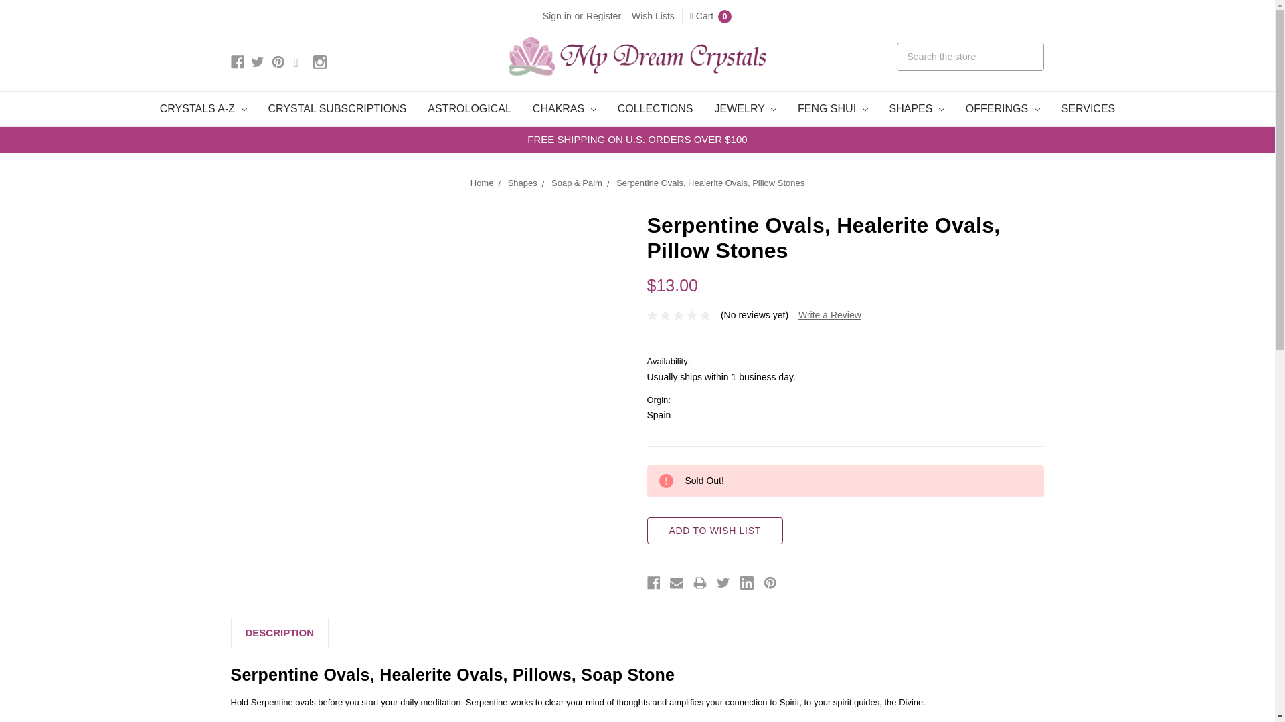  Describe the element at coordinates (714, 531) in the screenshot. I see `Add to wish list` at that location.